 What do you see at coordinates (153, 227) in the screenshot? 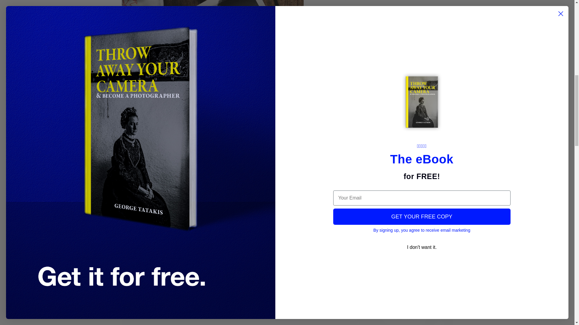
I see `0` at bounding box center [153, 227].